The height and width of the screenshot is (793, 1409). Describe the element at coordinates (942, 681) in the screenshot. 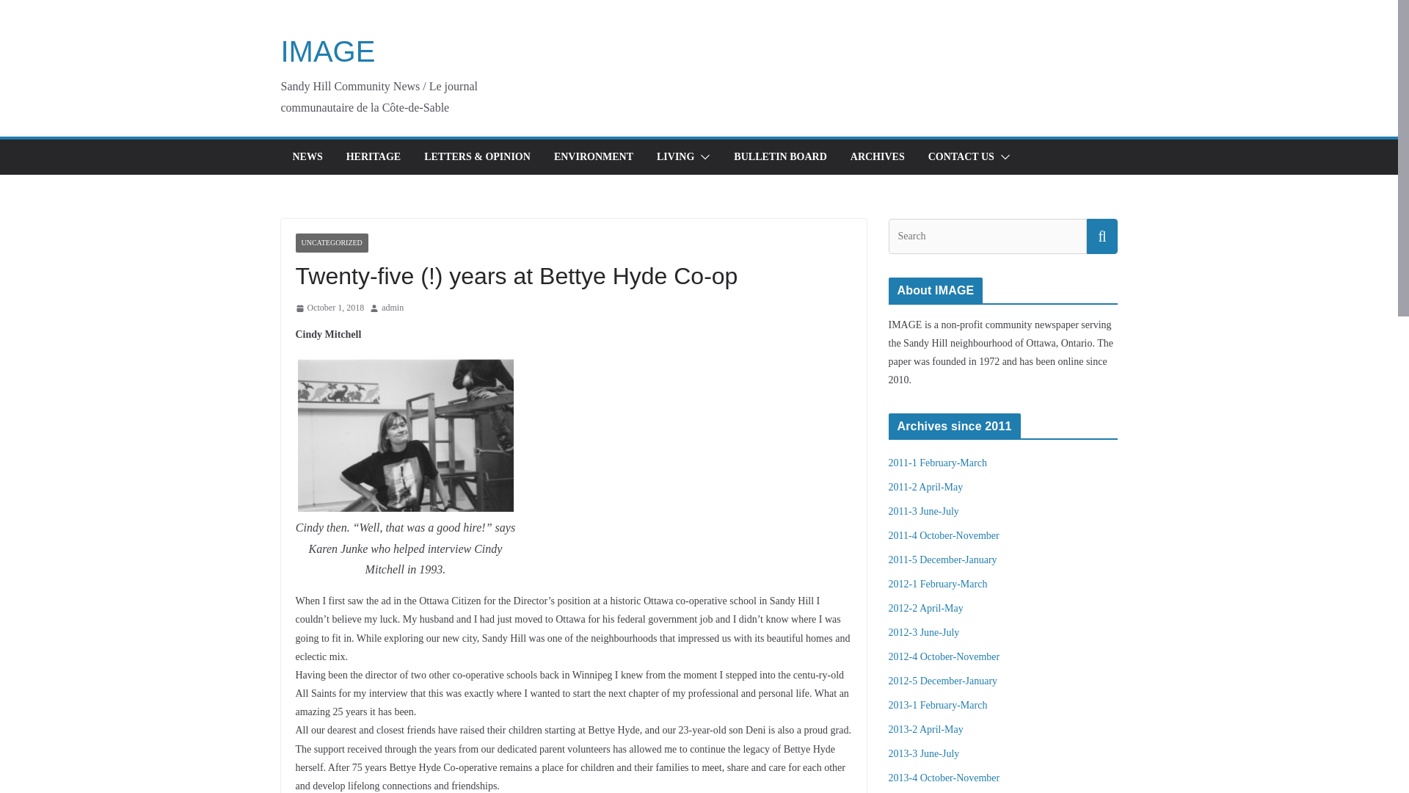

I see `2012-5 December-January` at that location.